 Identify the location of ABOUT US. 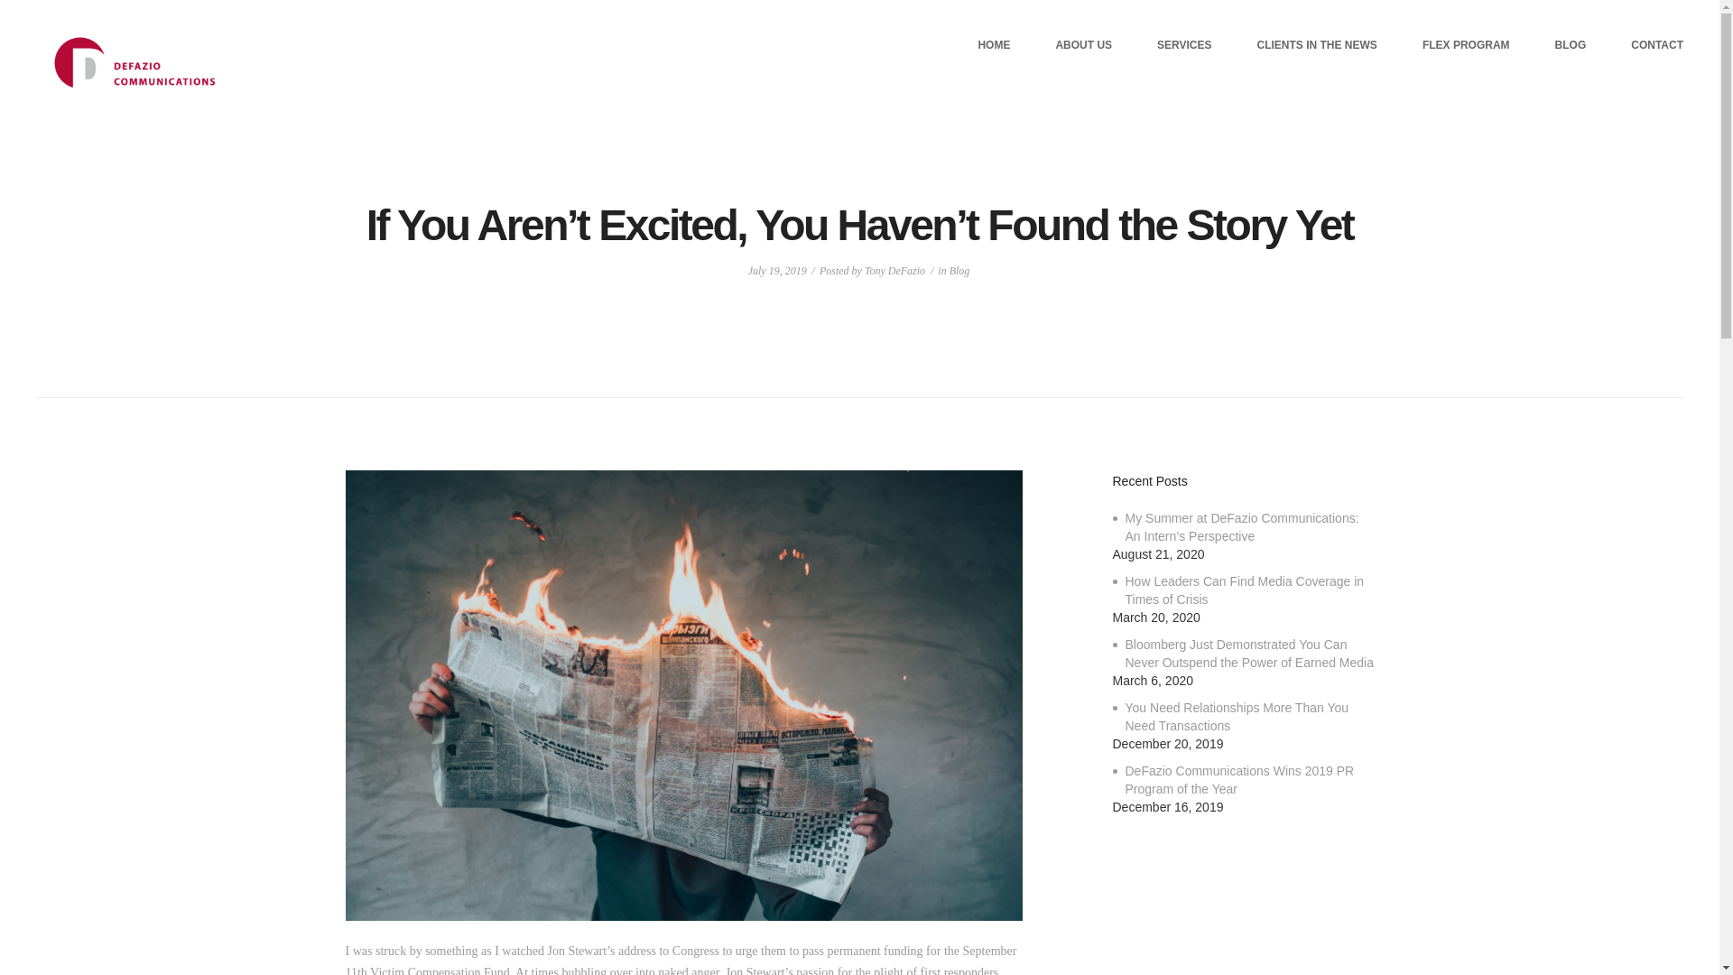
(1083, 45).